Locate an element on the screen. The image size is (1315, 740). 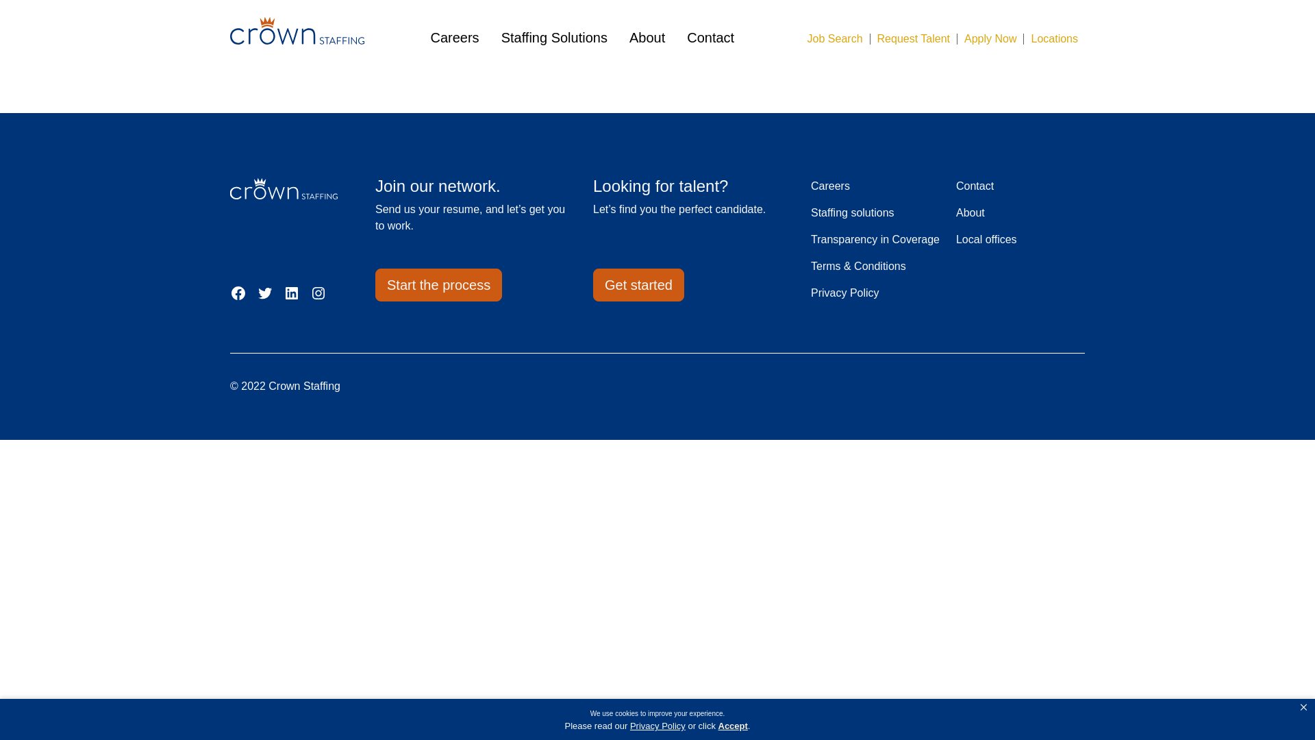
Staffing solutions is located at coordinates (852, 212).